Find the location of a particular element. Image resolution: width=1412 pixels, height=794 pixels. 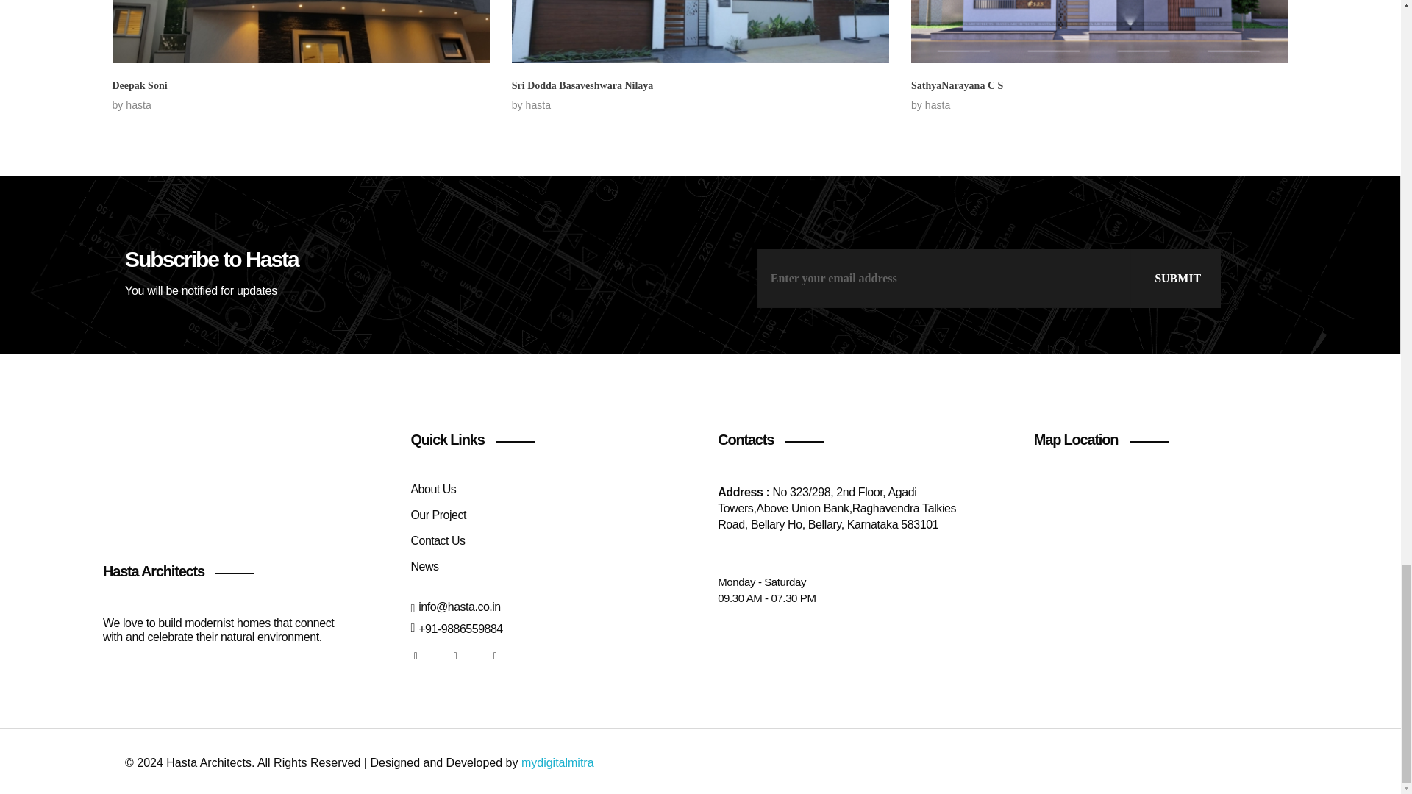

Submit is located at coordinates (1175, 279).